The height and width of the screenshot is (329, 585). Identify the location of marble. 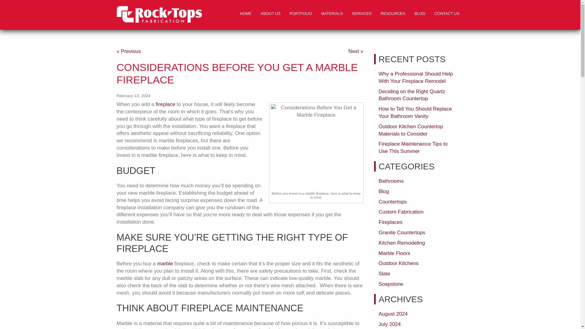
(165, 264).